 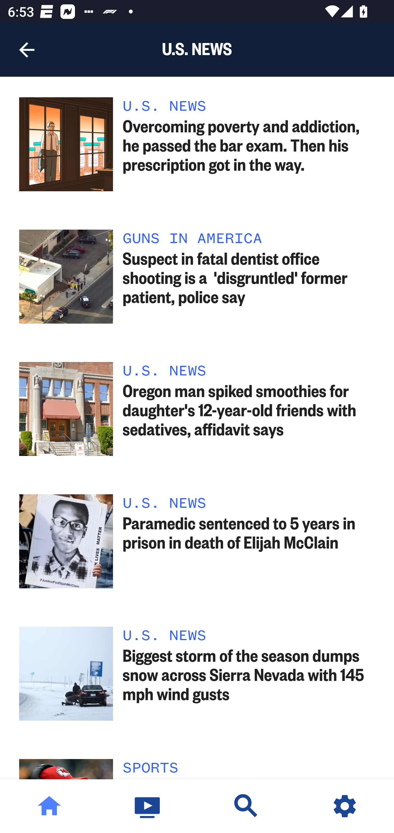 I want to click on Navigate up, so click(x=27, y=50).